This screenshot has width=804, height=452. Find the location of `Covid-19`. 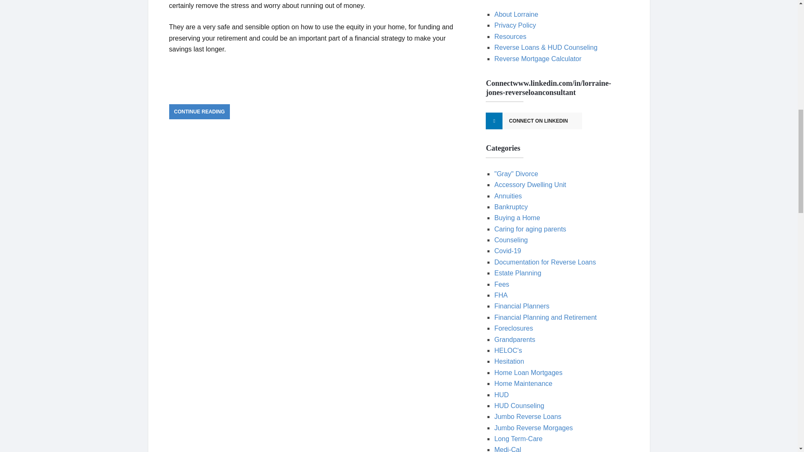

Covid-19 is located at coordinates (508, 251).